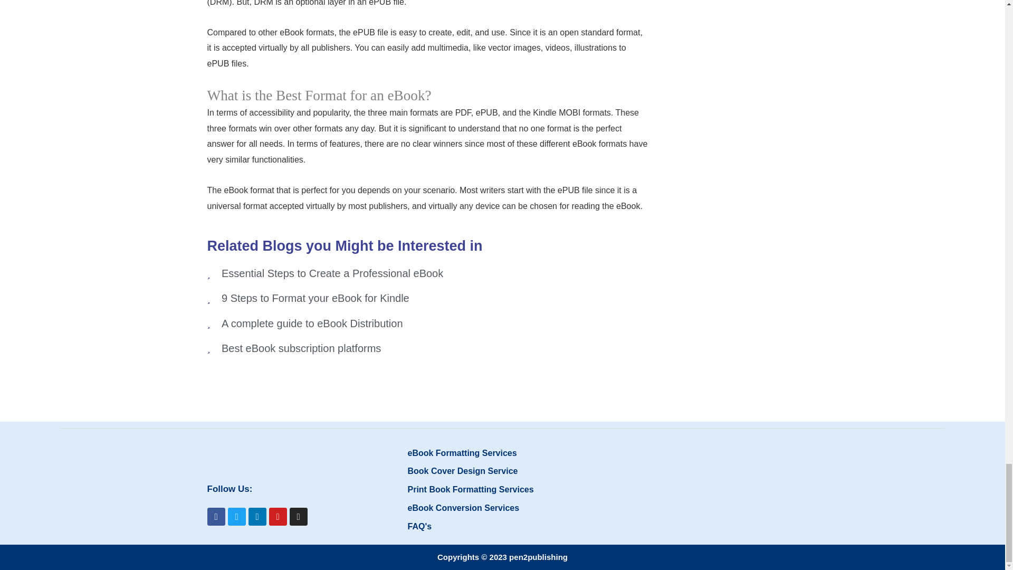 The height and width of the screenshot is (570, 1013). Describe the element at coordinates (426, 273) in the screenshot. I see `Essential Steps to Create a Professional eBook` at that location.